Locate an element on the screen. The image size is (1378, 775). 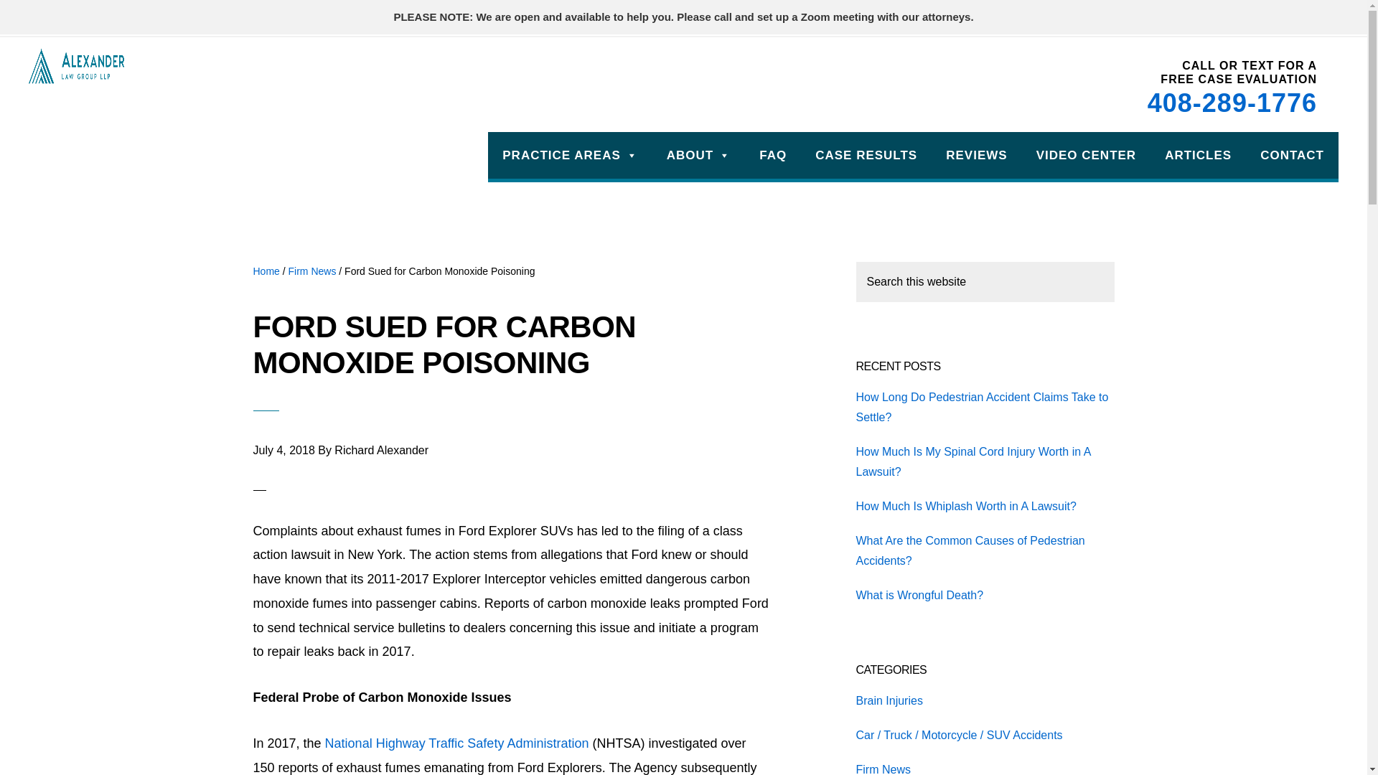
CASE RESULTS is located at coordinates (866, 155).